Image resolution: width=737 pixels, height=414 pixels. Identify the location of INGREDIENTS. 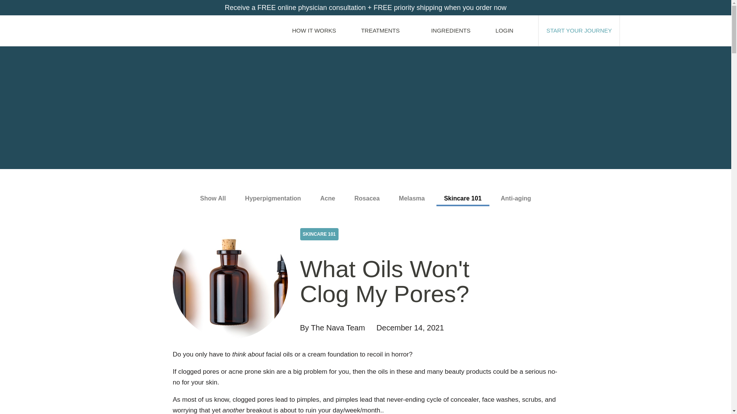
(451, 30).